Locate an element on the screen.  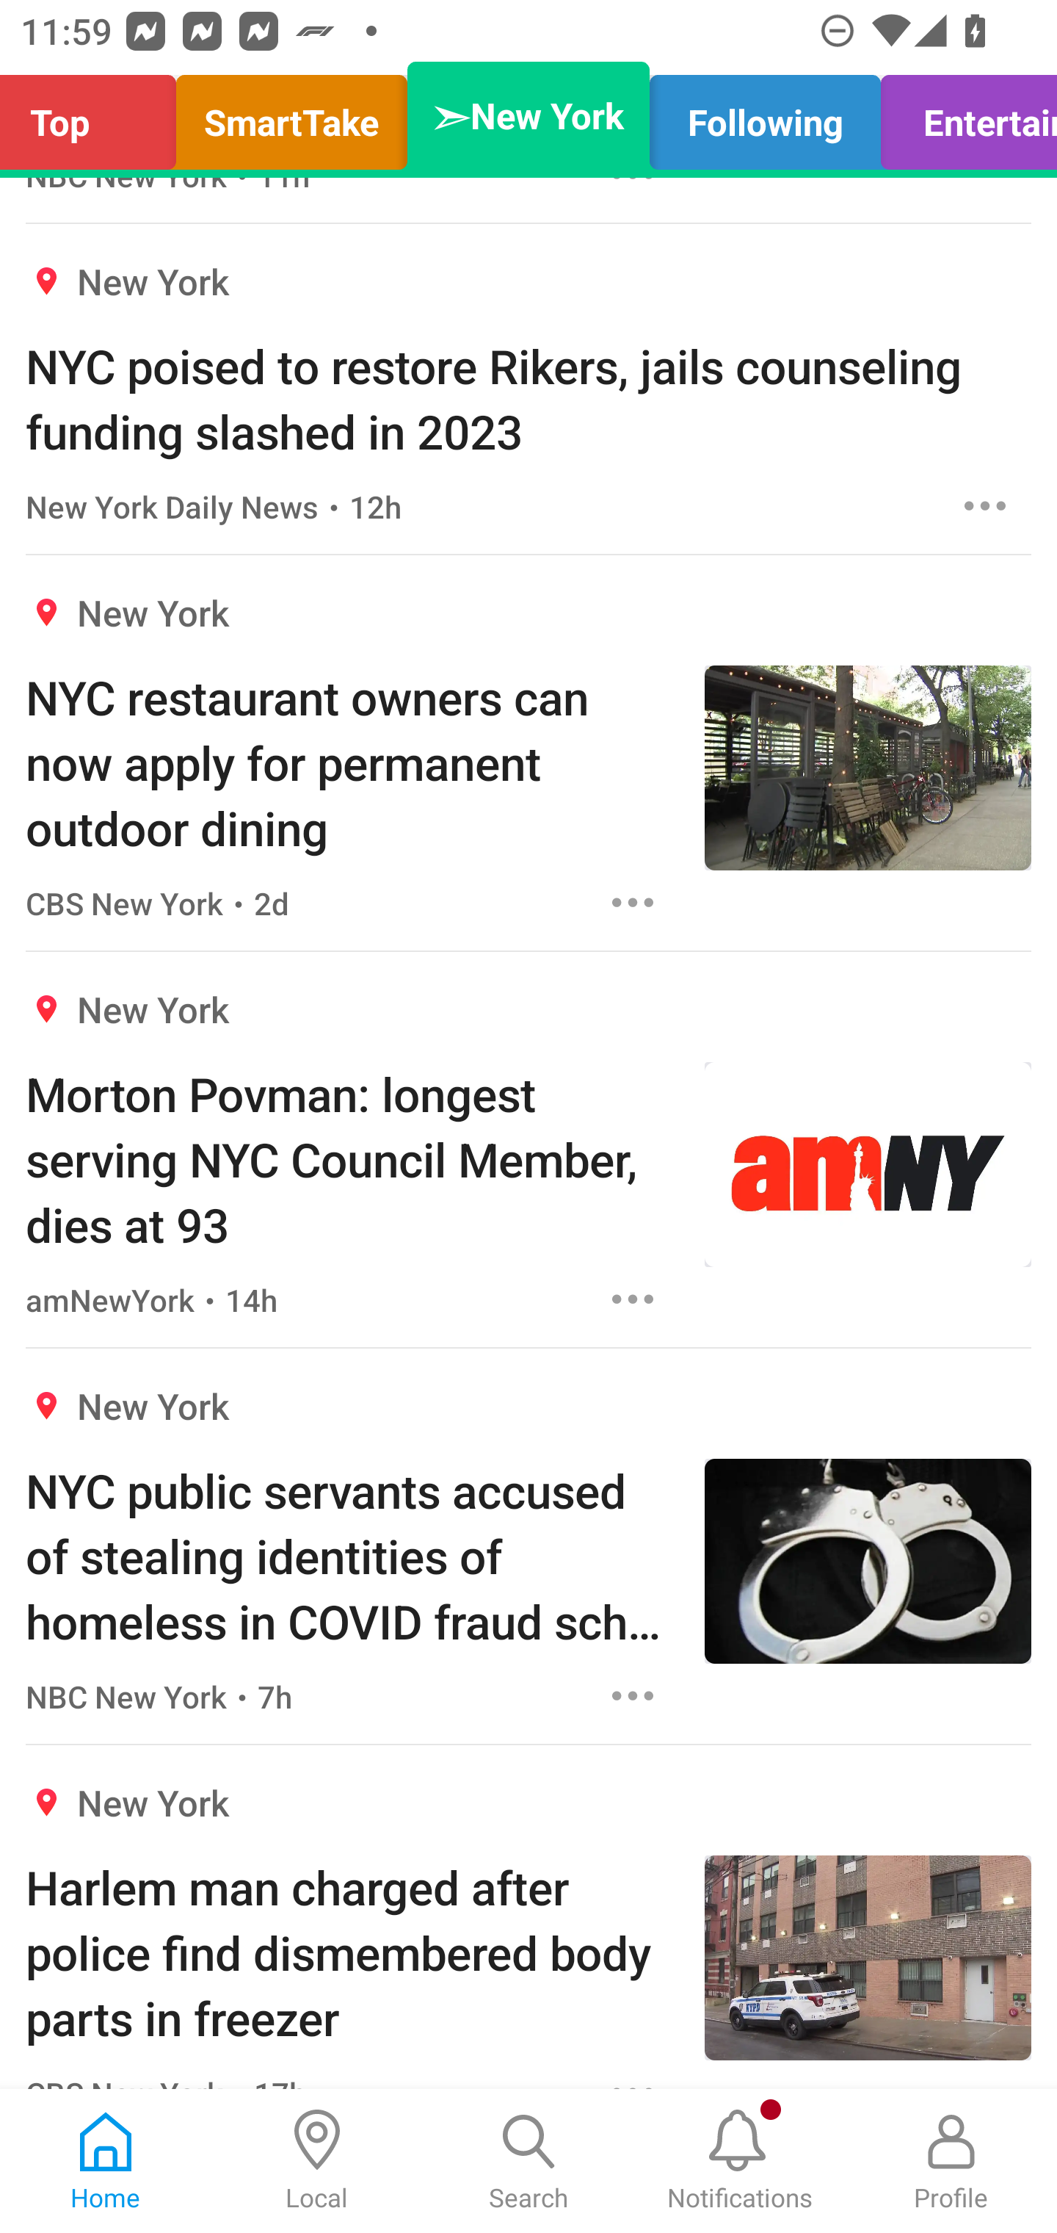
Top is located at coordinates (95, 116).